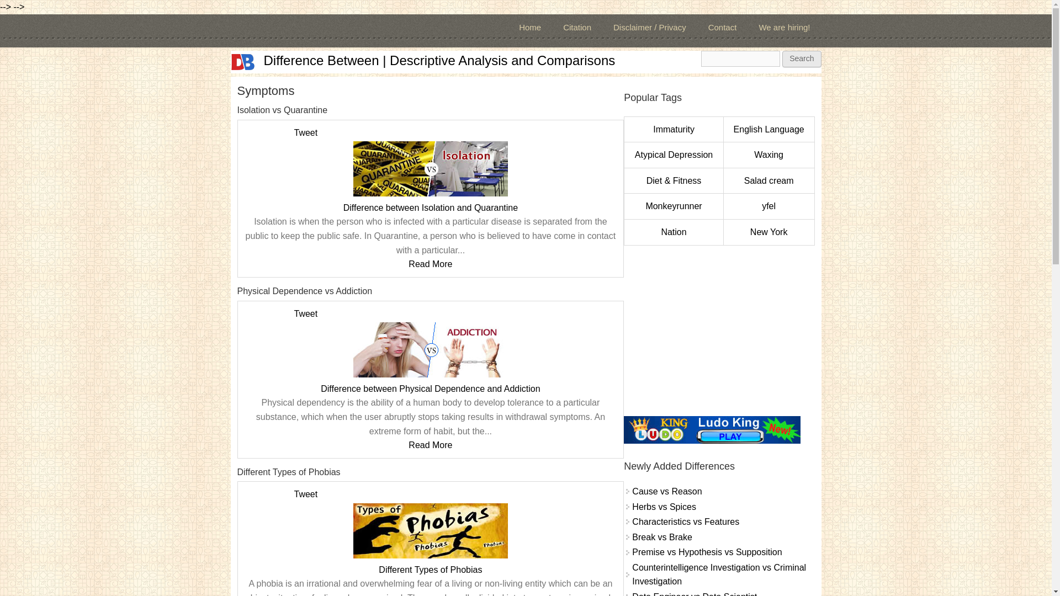  What do you see at coordinates (430, 264) in the screenshot?
I see `Read More` at bounding box center [430, 264].